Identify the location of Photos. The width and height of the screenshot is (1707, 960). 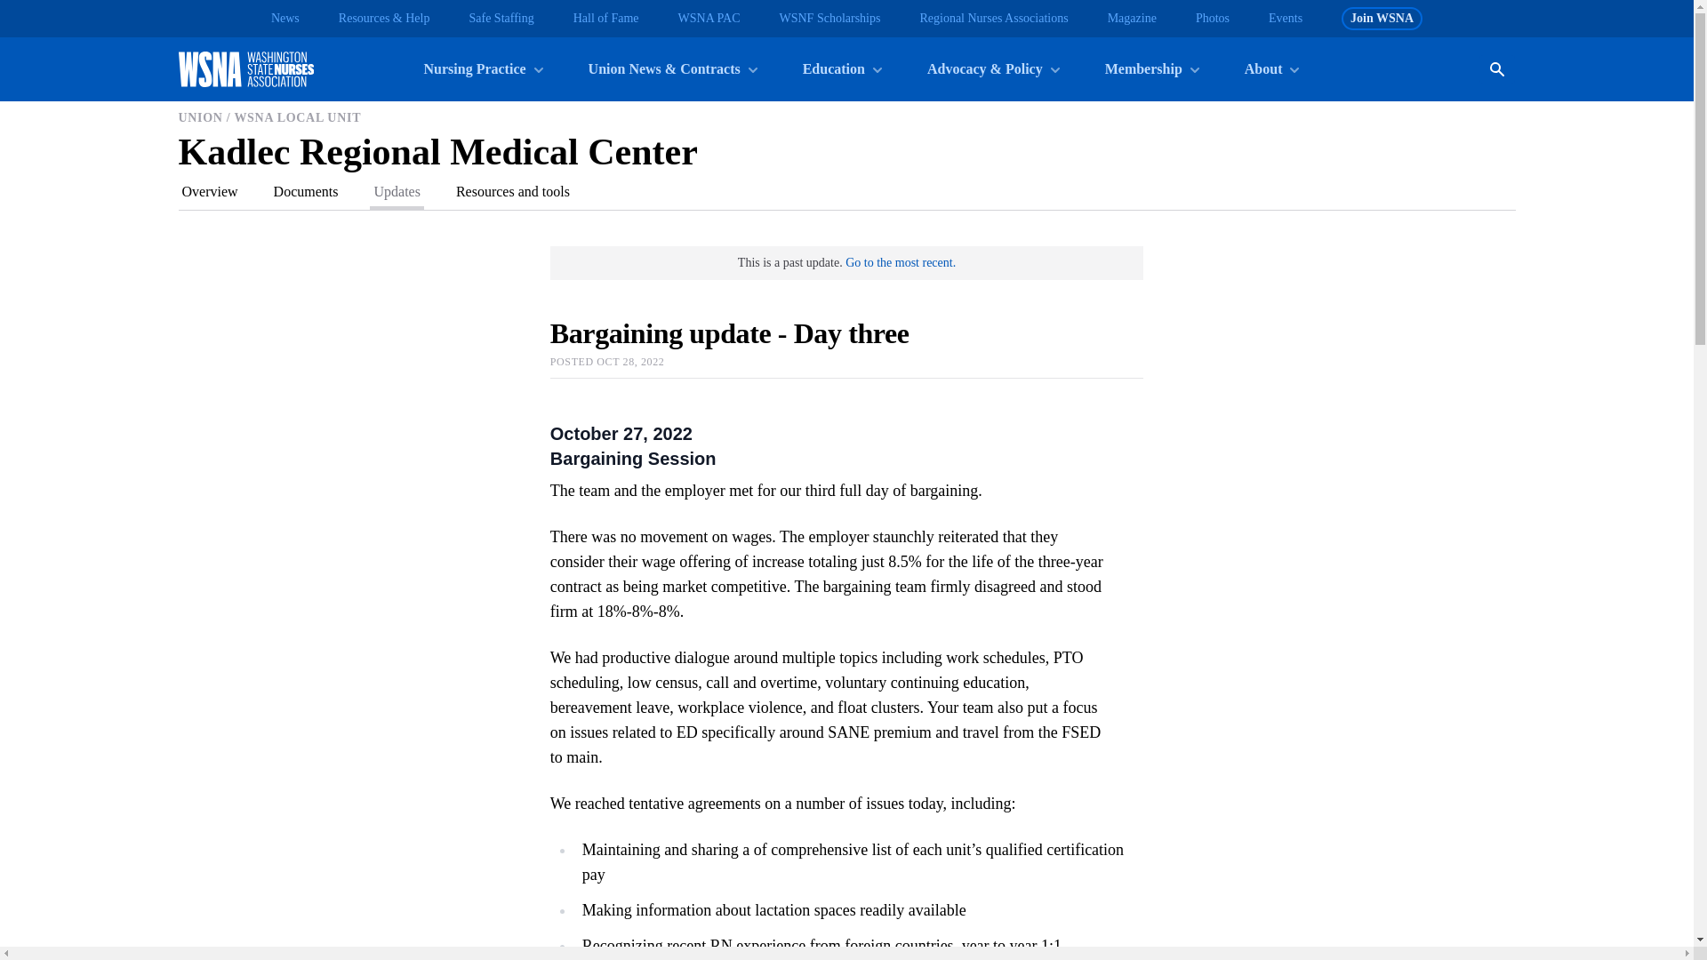
(1213, 18).